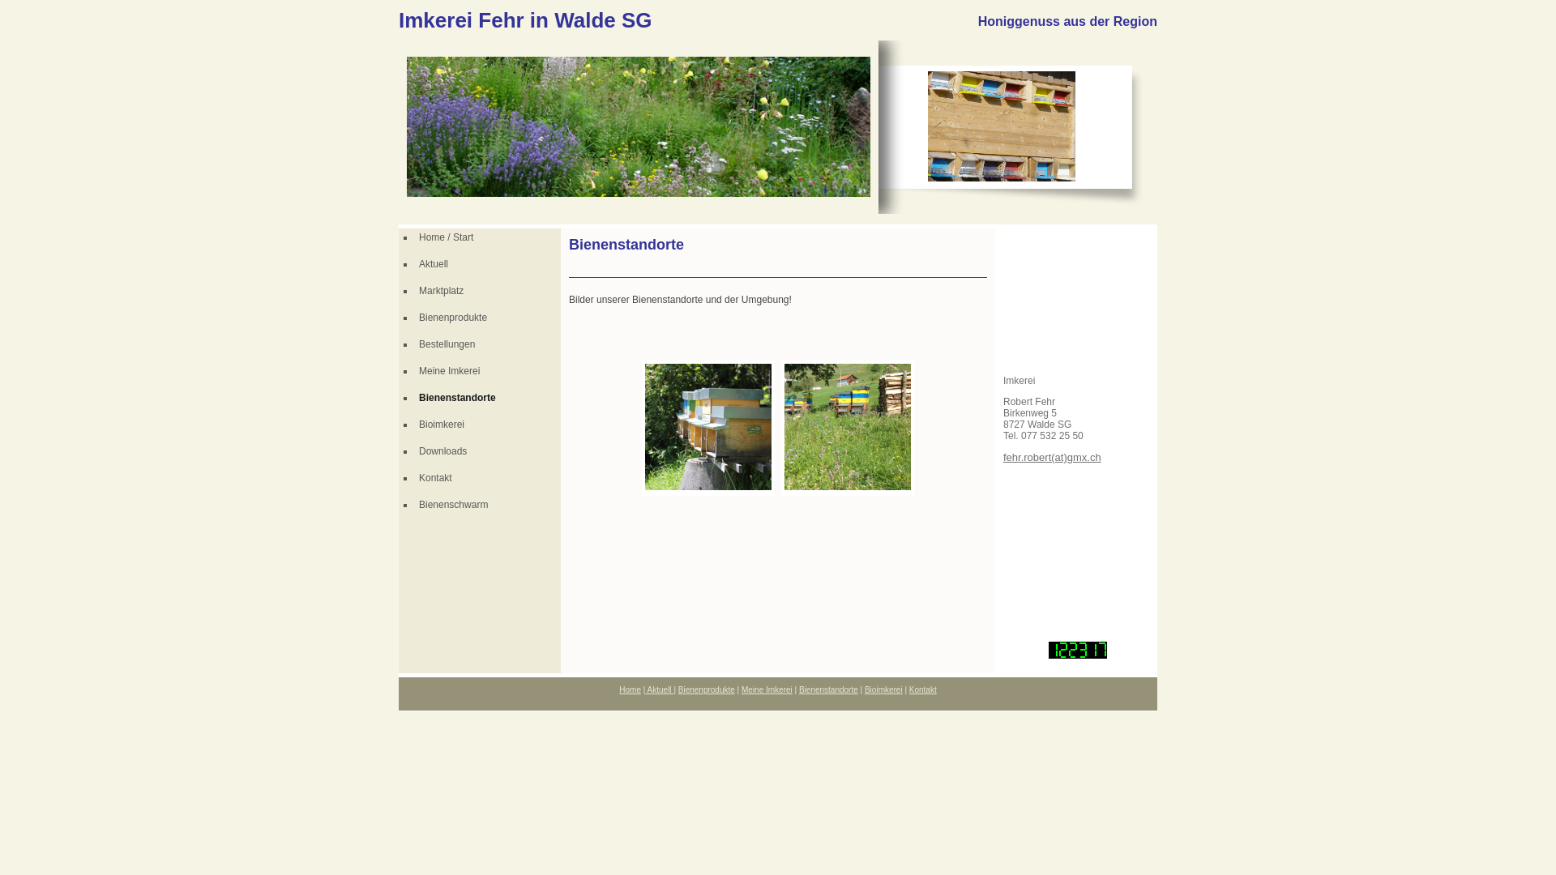  Describe the element at coordinates (883, 690) in the screenshot. I see `Bioimkerei` at that location.